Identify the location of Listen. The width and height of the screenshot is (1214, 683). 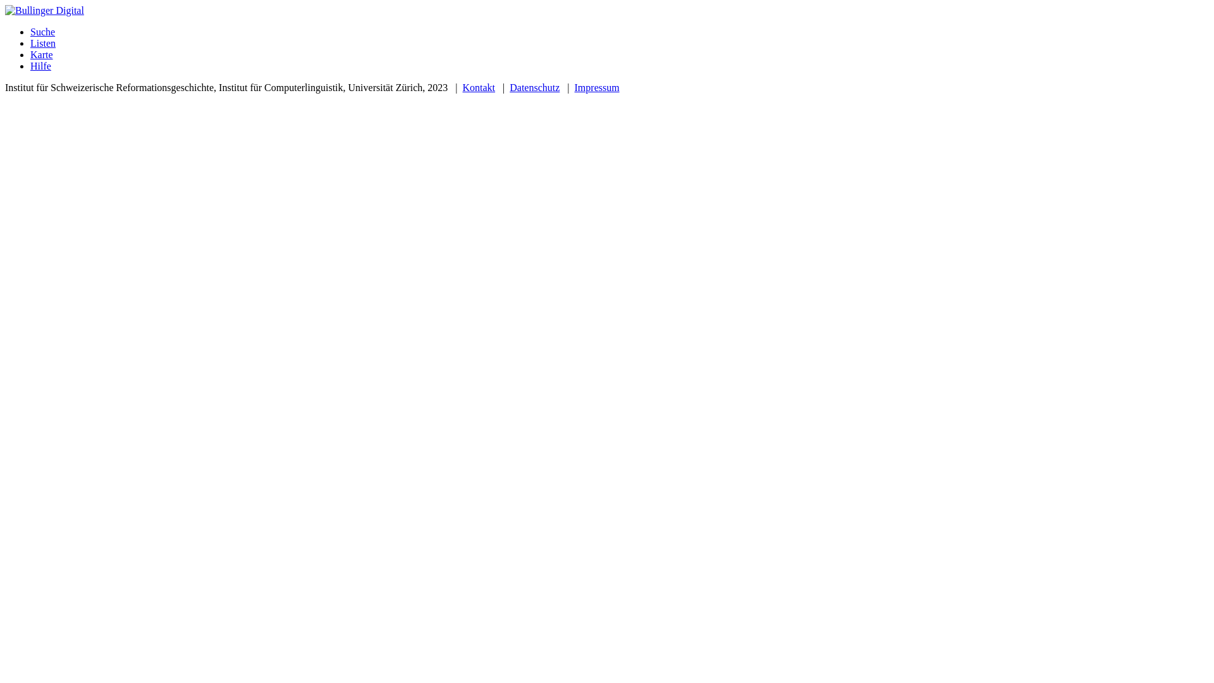
(620, 43).